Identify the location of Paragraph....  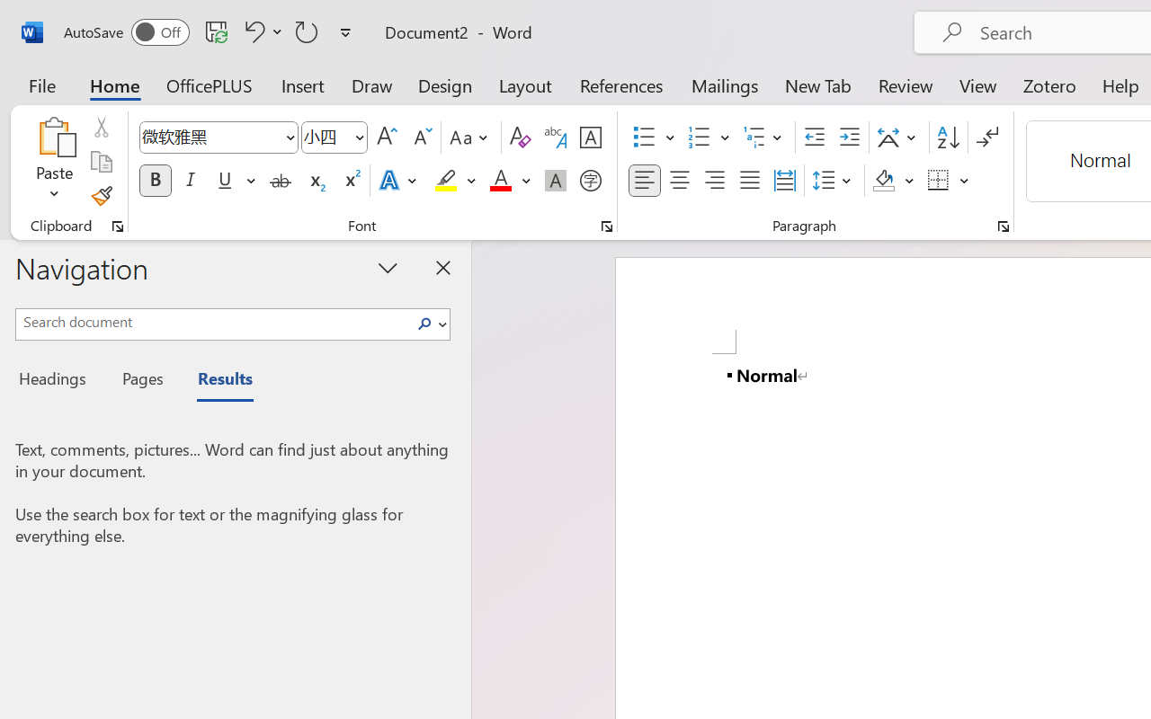
(1003, 226).